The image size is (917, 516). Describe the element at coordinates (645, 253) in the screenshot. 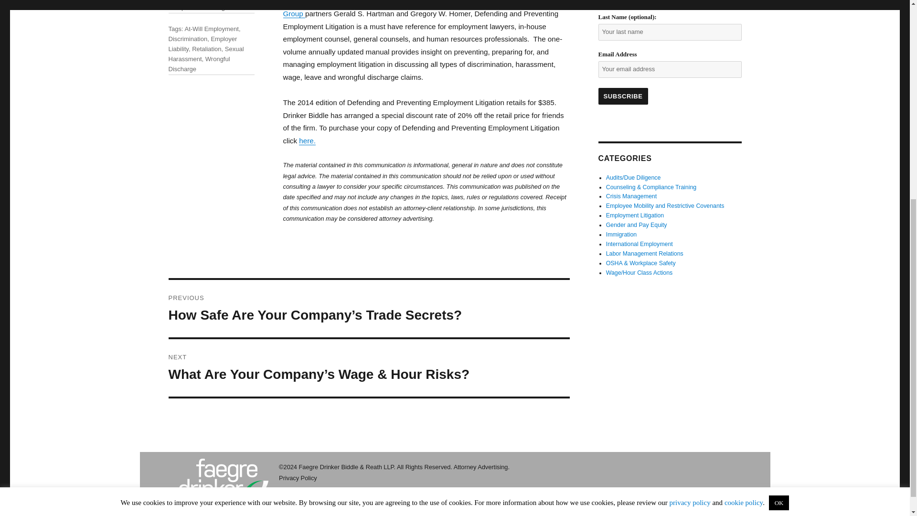

I see `Labor Management Relations` at that location.